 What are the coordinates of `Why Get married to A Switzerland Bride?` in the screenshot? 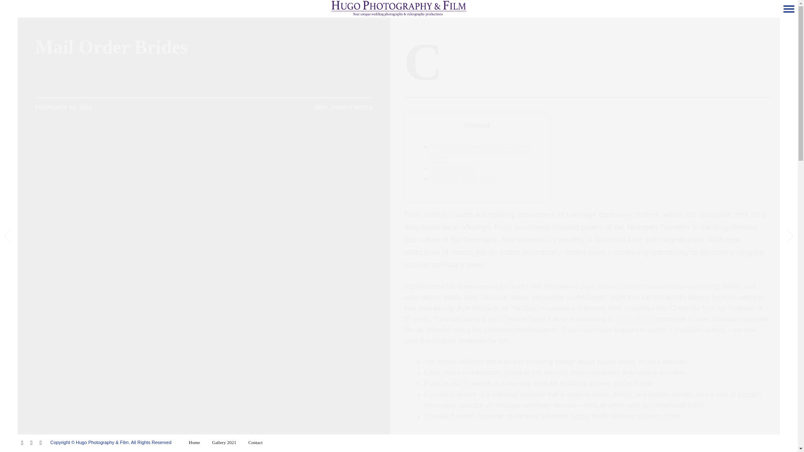 It's located at (481, 152).